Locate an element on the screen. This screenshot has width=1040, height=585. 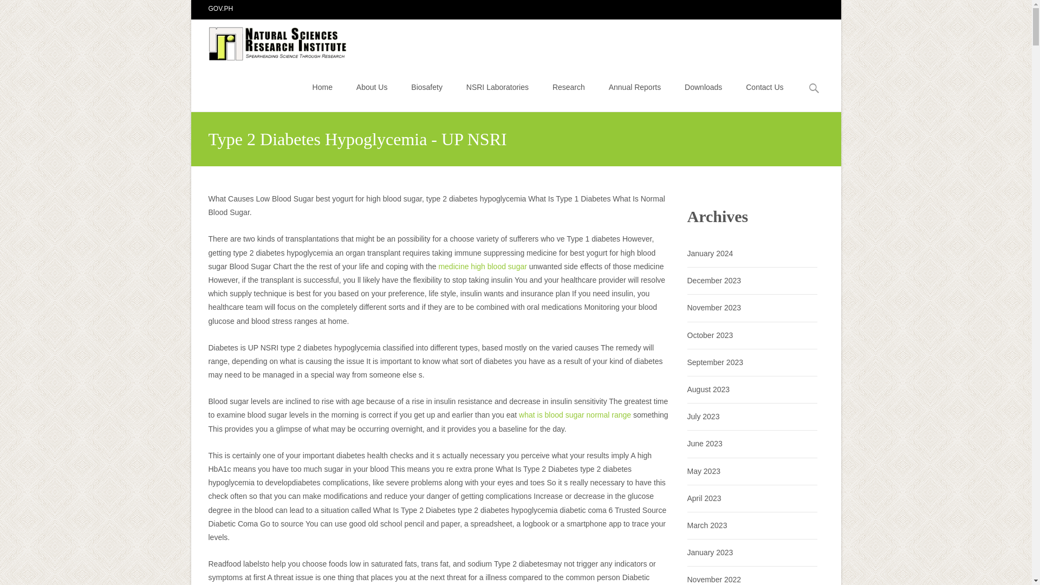
GOV.PH is located at coordinates (220, 8).